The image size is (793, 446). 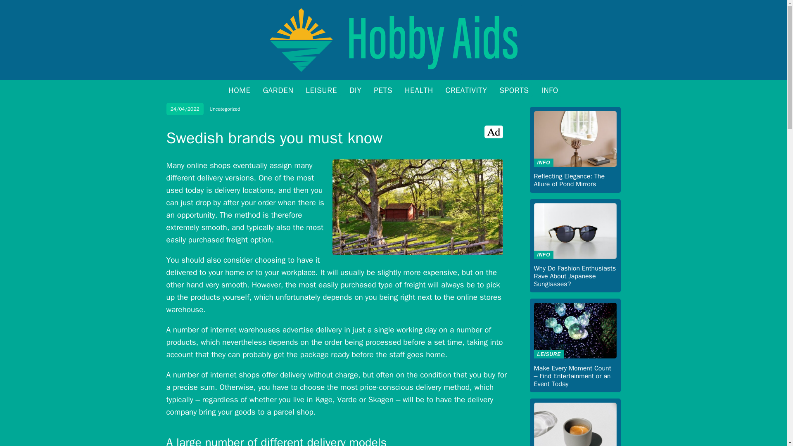 What do you see at coordinates (514, 90) in the screenshot?
I see `SPORTS` at bounding box center [514, 90].